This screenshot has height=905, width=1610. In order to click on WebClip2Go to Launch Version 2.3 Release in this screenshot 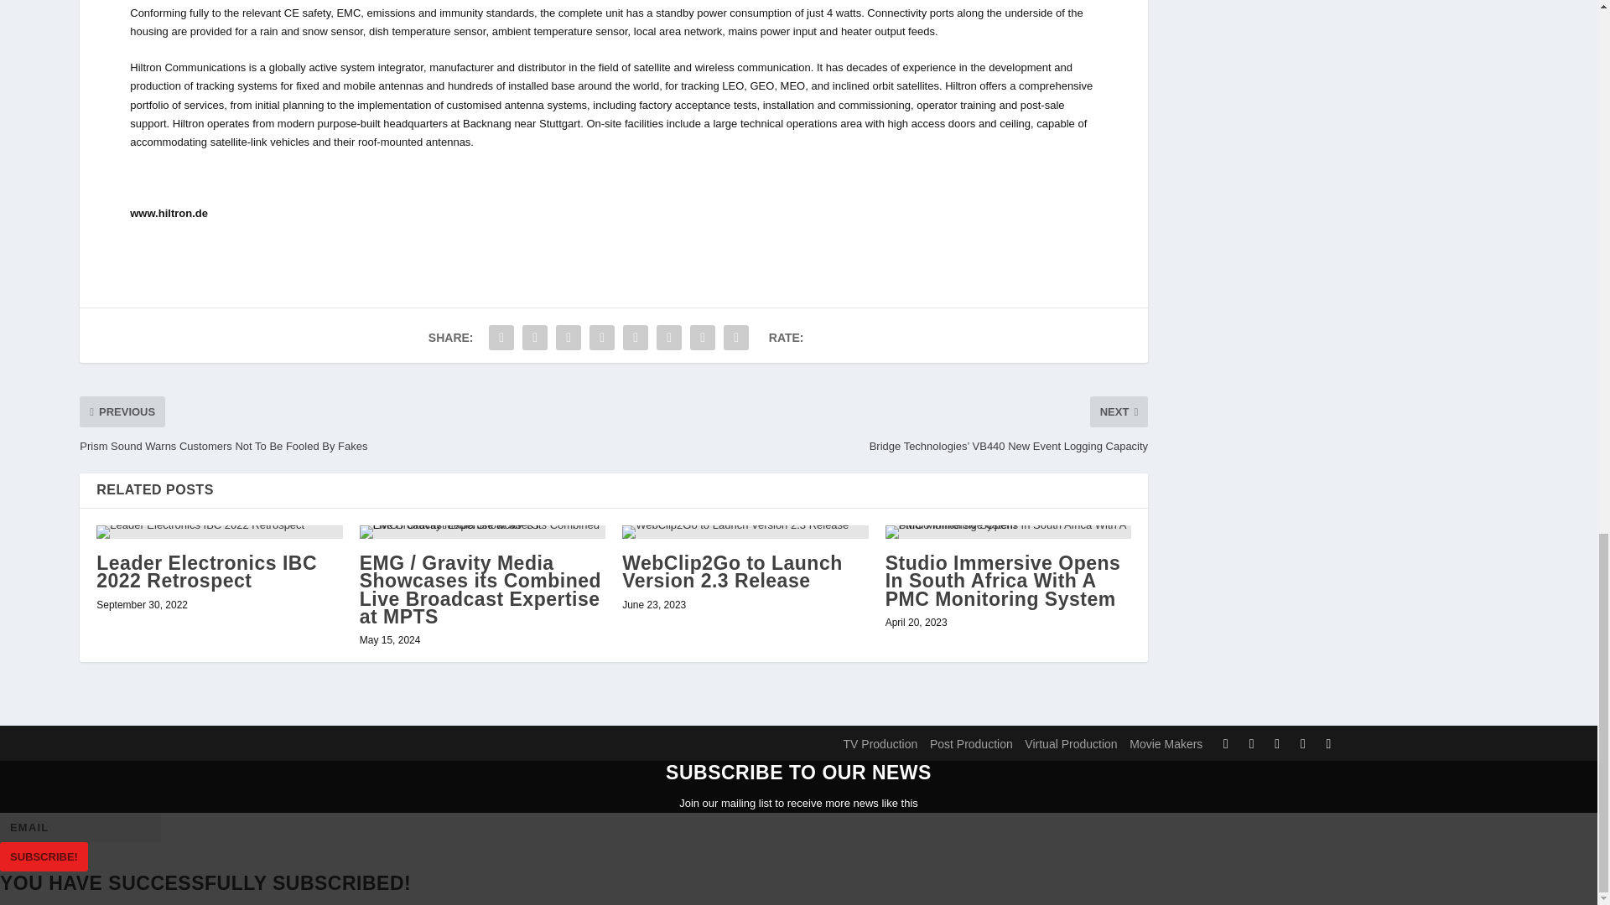, I will do `click(745, 531)`.